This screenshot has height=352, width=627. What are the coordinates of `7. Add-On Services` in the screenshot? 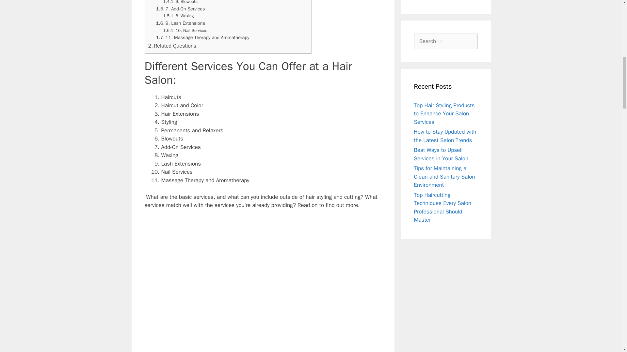 It's located at (180, 9).